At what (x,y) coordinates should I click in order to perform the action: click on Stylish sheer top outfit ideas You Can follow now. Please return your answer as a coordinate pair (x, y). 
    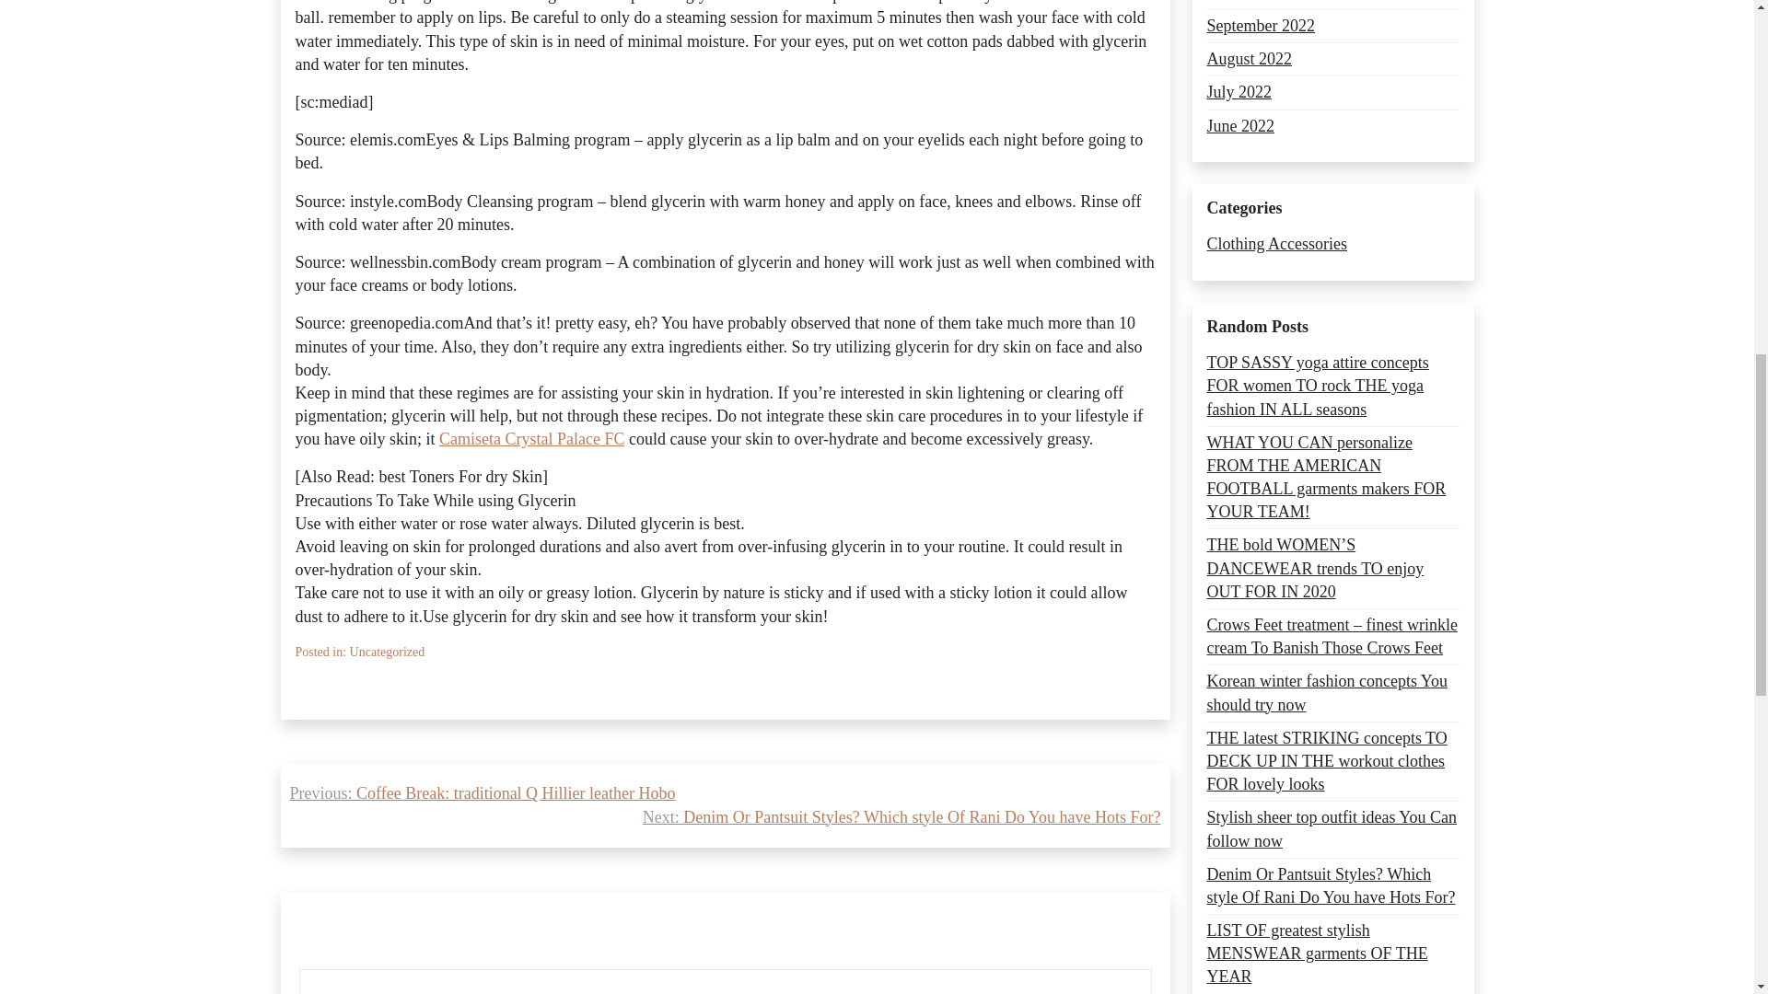
    Looking at the image, I should click on (1332, 828).